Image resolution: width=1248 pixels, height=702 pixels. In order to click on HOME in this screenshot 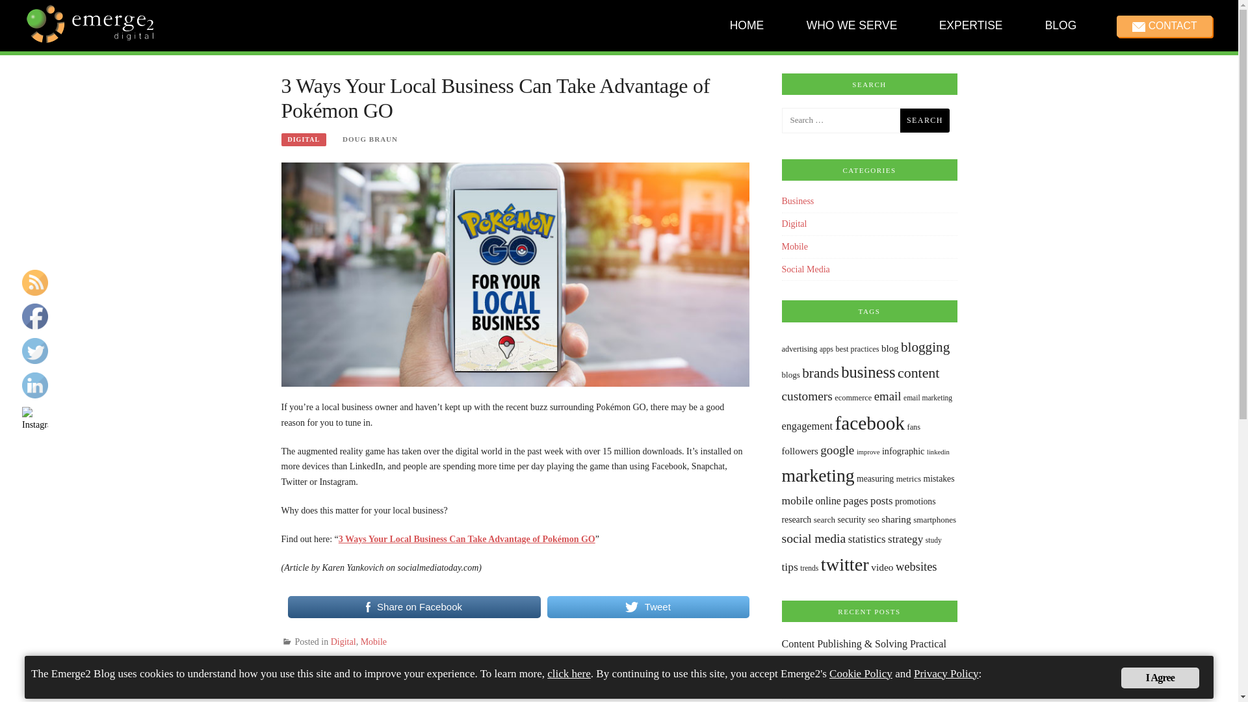, I will do `click(746, 25)`.